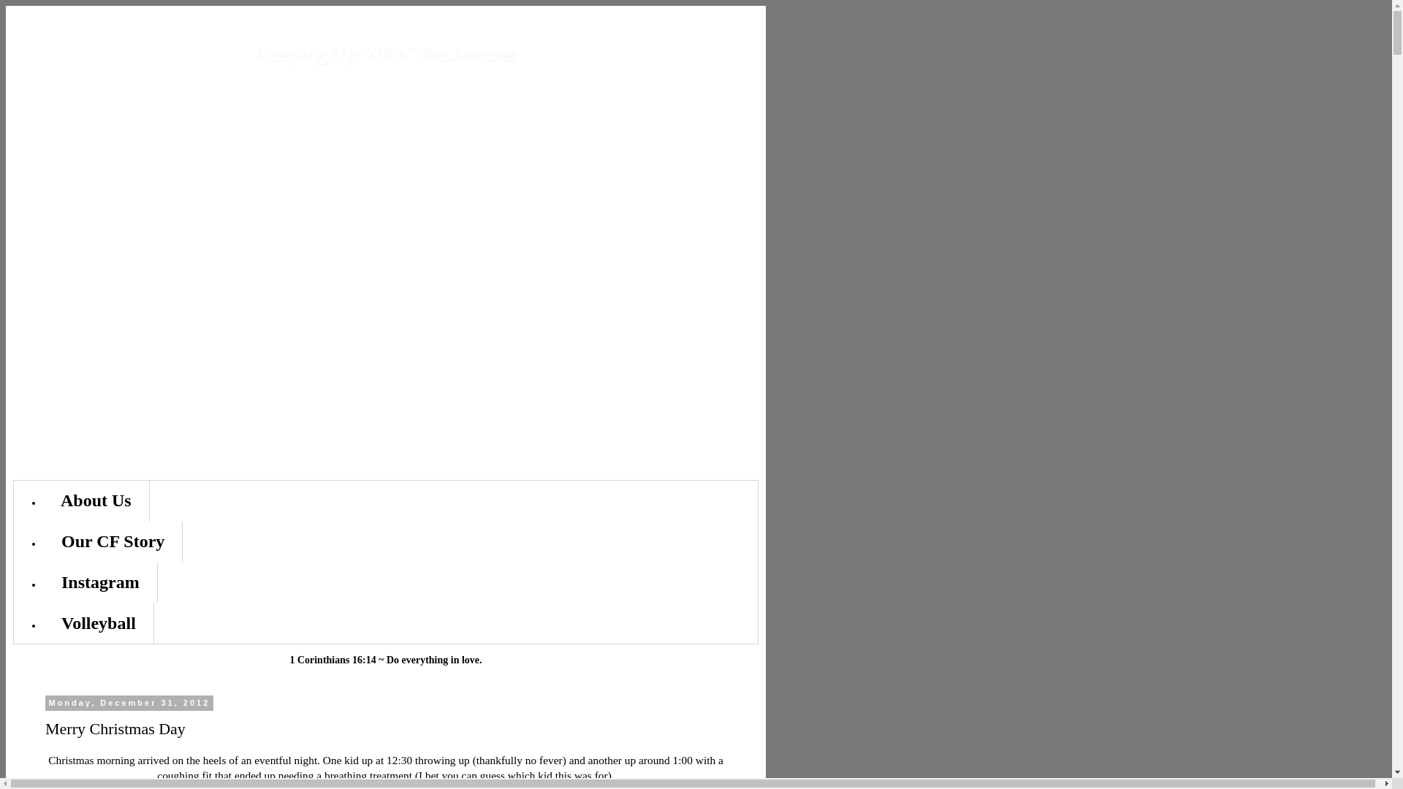  Describe the element at coordinates (96, 500) in the screenshot. I see `About Us` at that location.